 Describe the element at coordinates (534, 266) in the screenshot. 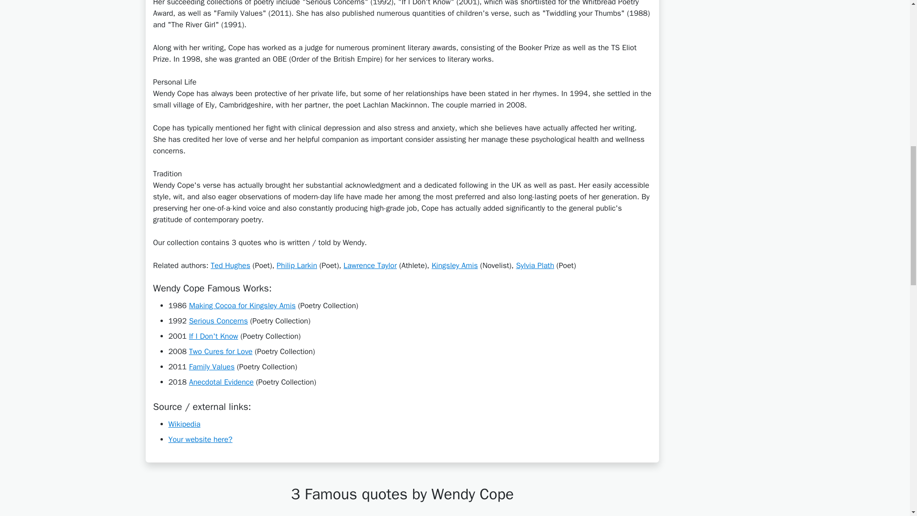

I see `Sylvia Plath` at that location.